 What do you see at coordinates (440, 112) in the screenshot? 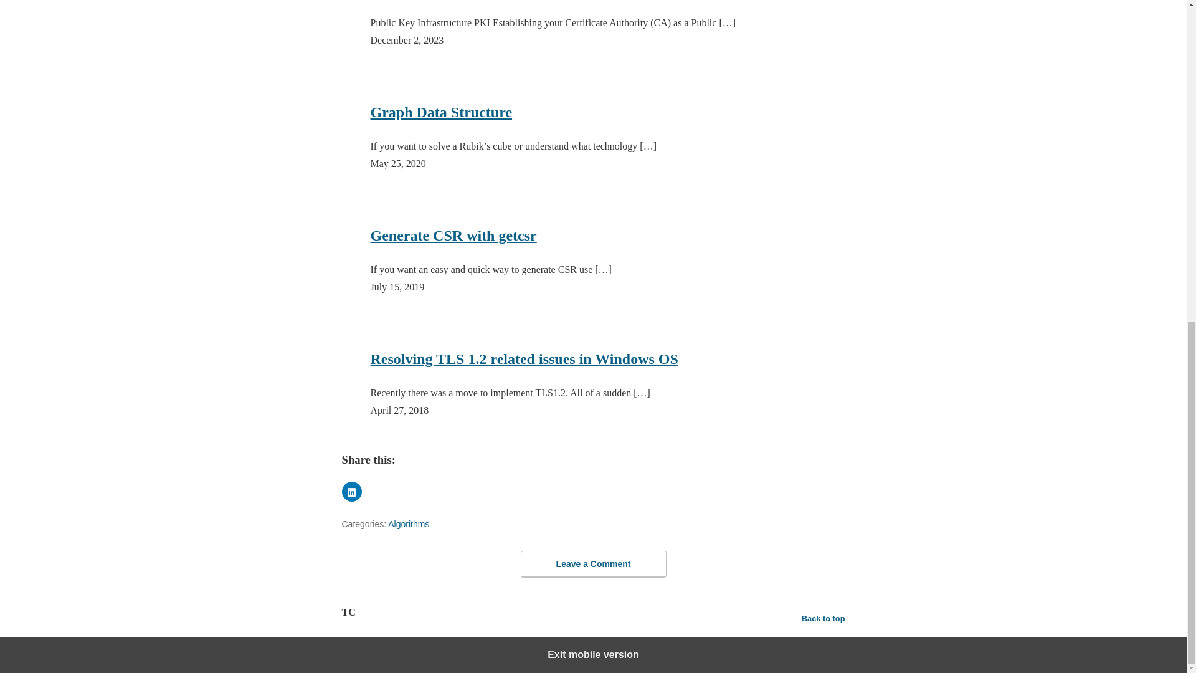
I see `Graph Data Structure` at bounding box center [440, 112].